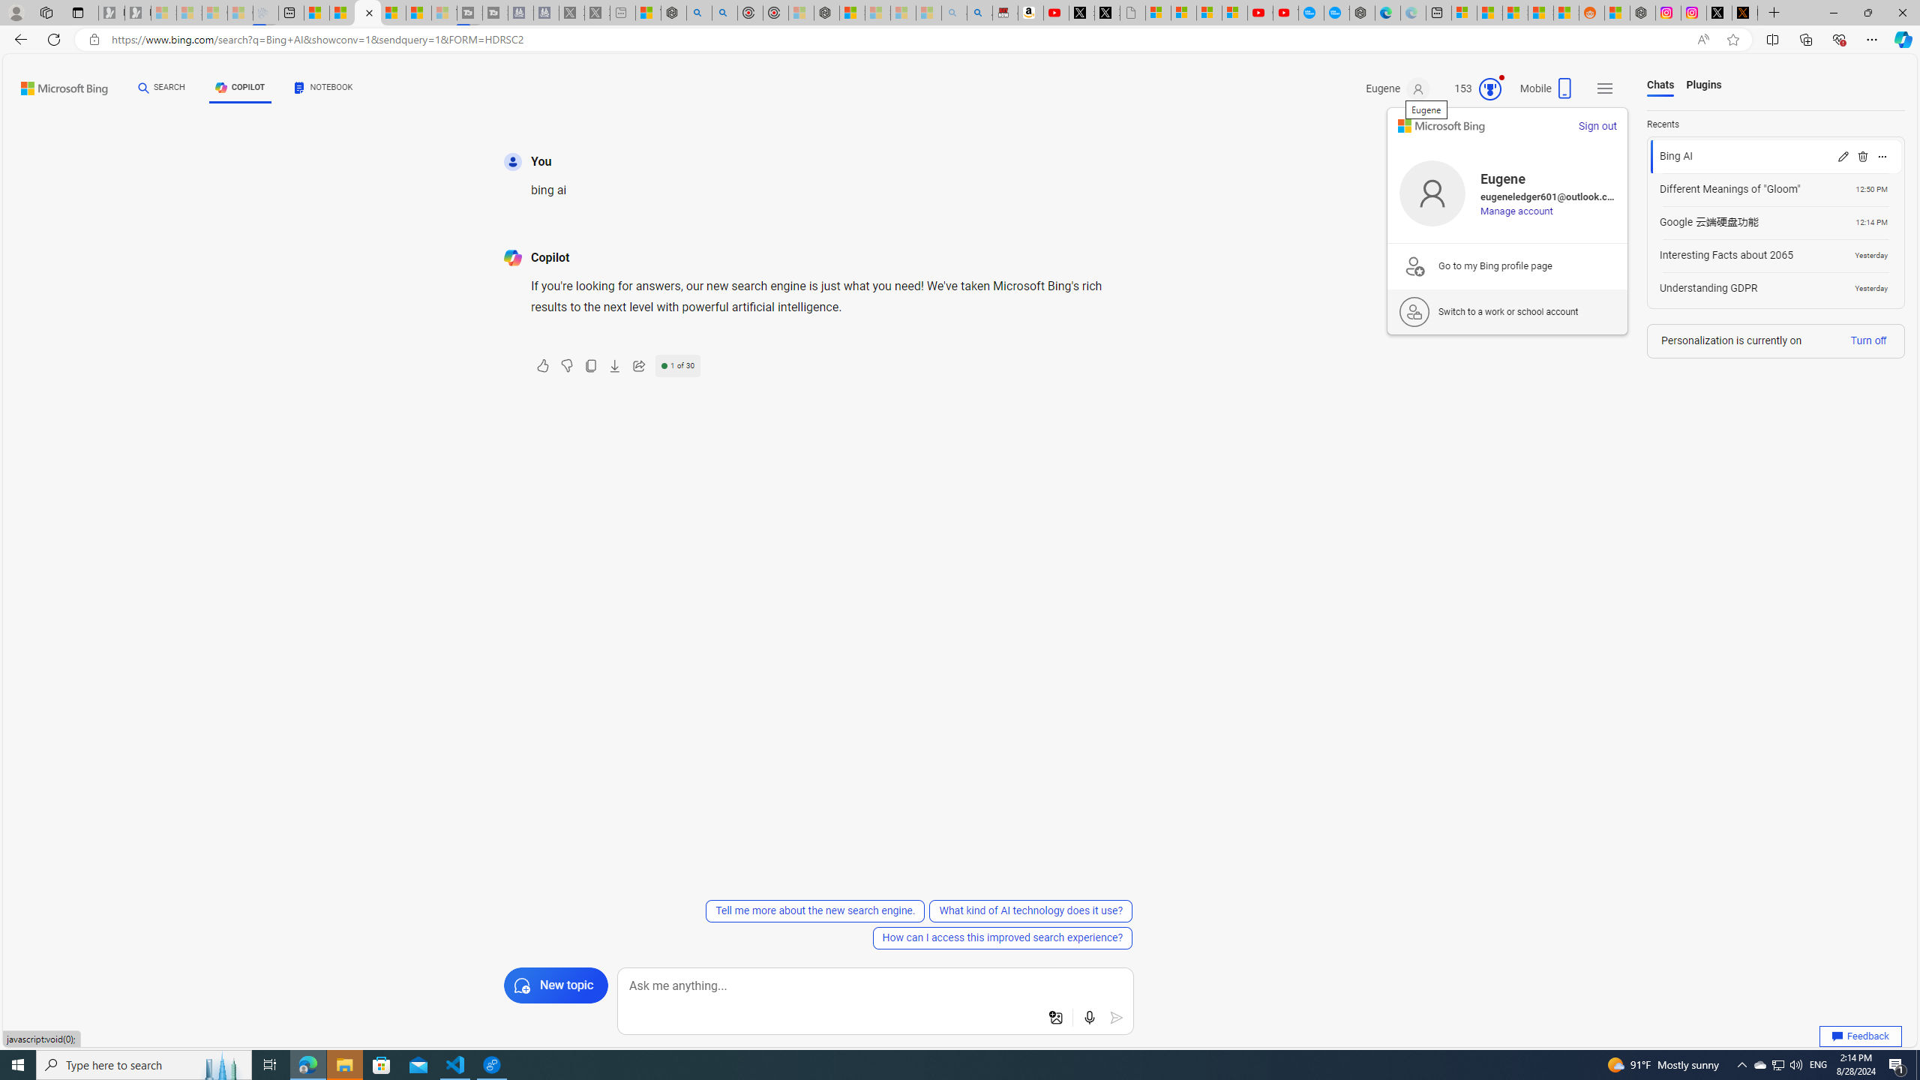 The width and height of the screenshot is (1920, 1080). Describe the element at coordinates (1489, 89) in the screenshot. I see `Class: medal-circled` at that location.